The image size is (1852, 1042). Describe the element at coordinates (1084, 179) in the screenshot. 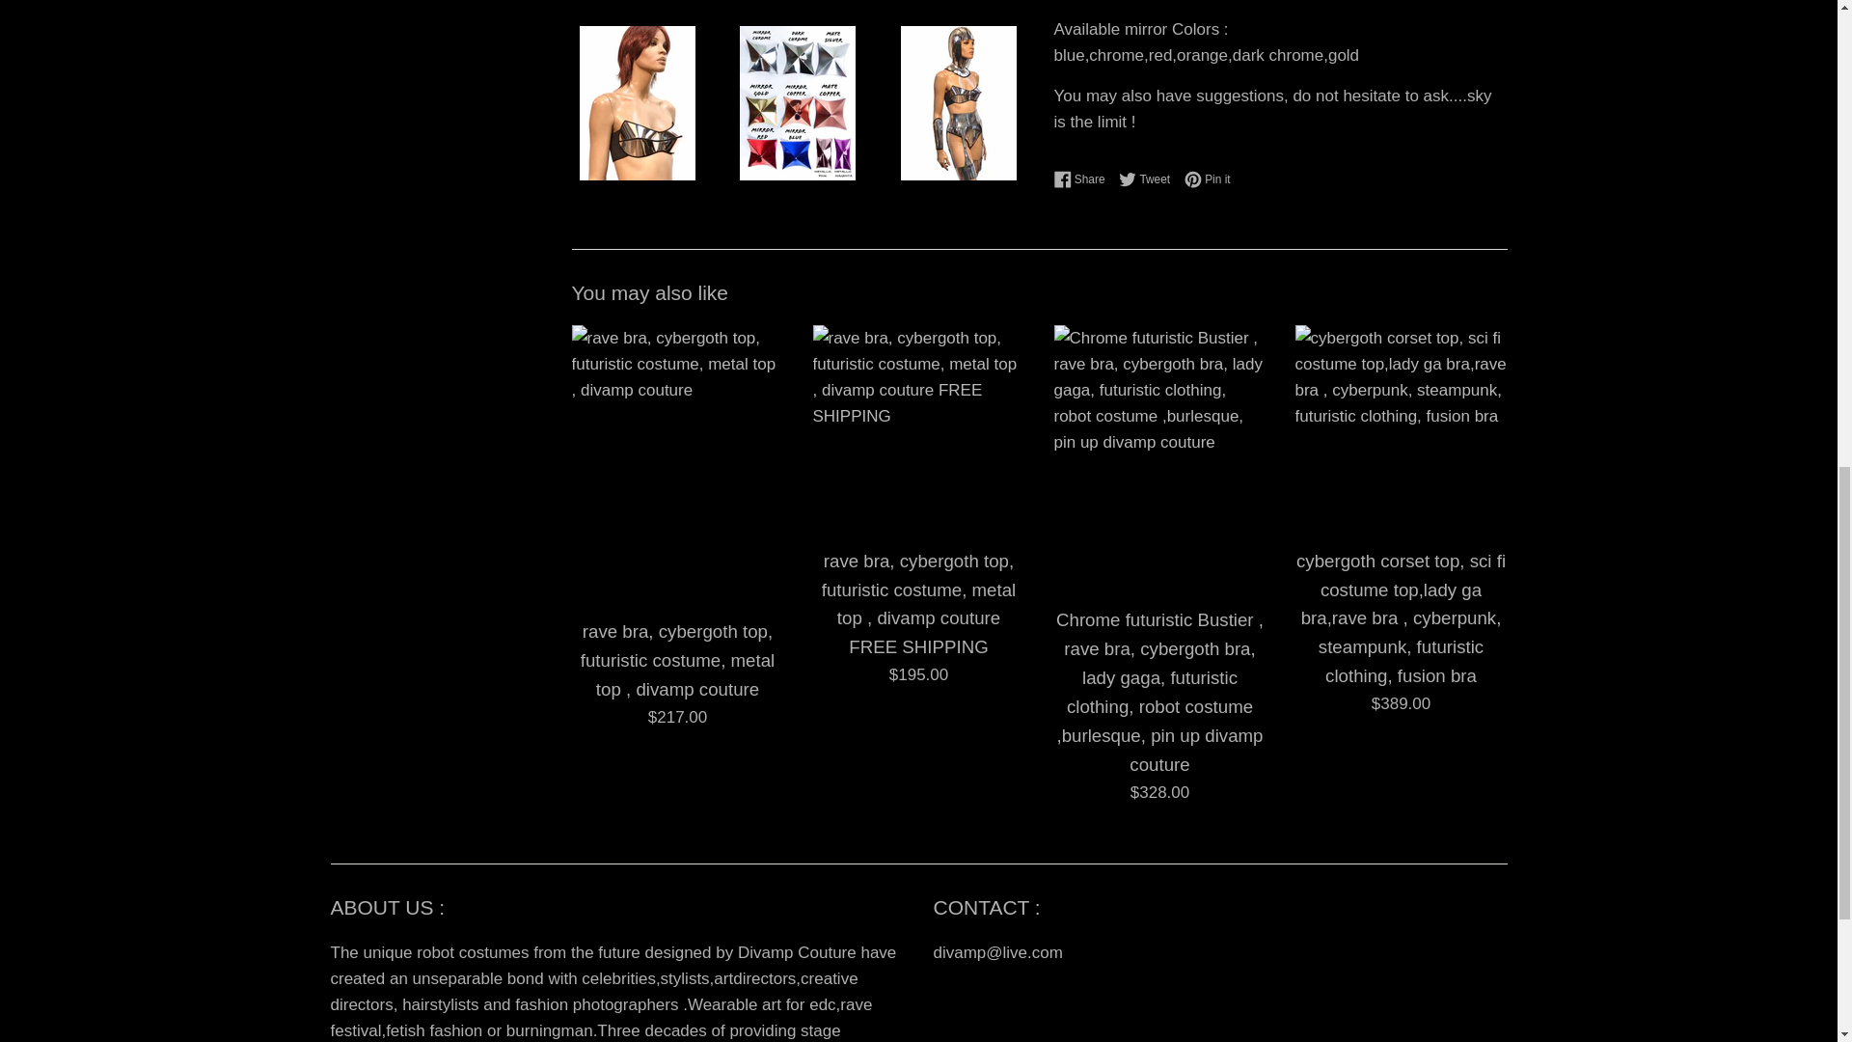

I see `Tweet on Twitter` at that location.